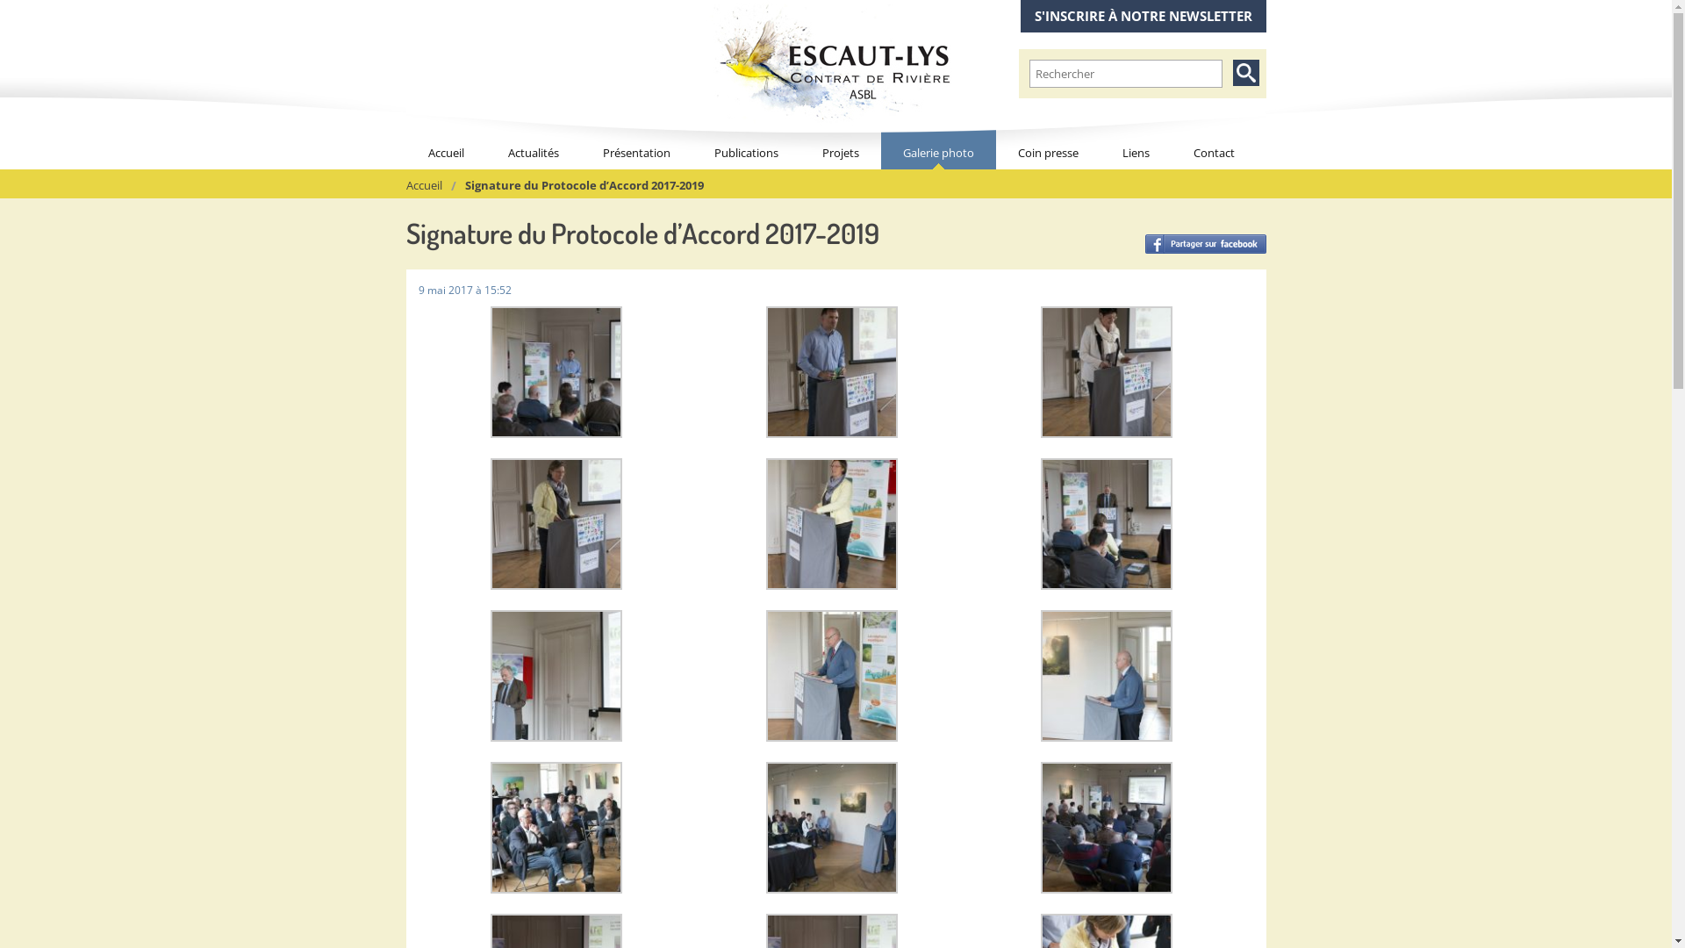 This screenshot has height=948, width=1685. Describe the element at coordinates (446, 140) in the screenshot. I see `Accueil` at that location.